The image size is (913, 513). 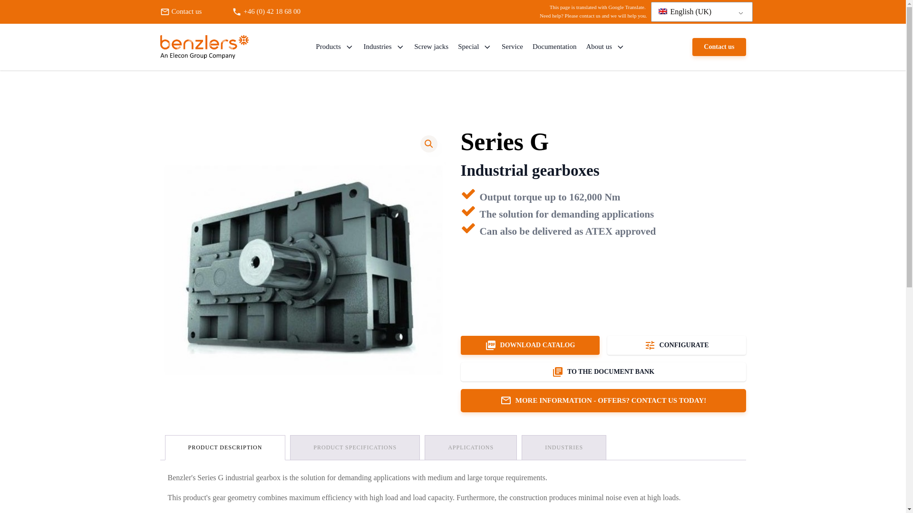 I want to click on Industries, so click(x=384, y=47).